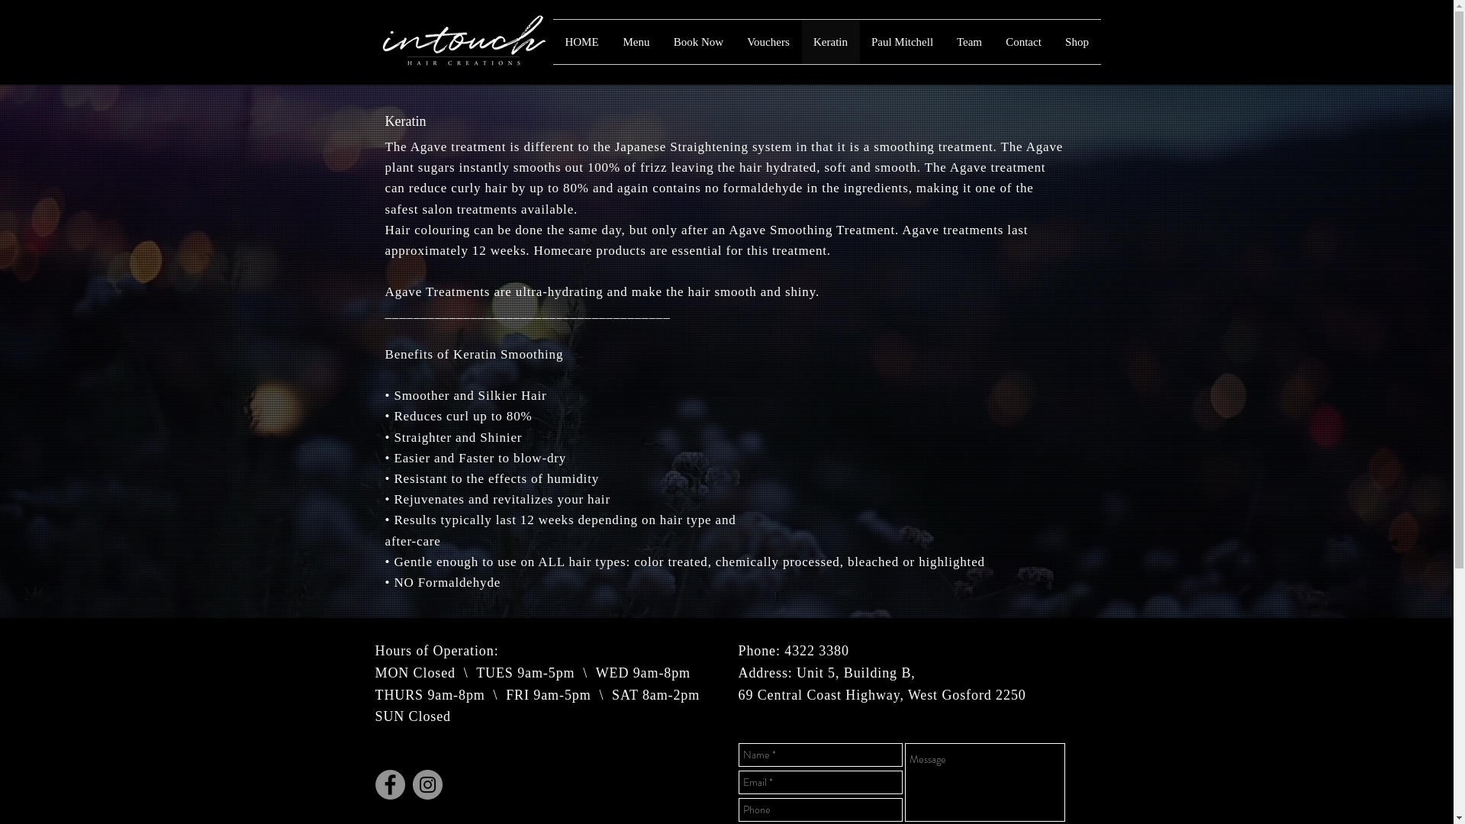 The height and width of the screenshot is (824, 1465). What do you see at coordinates (830, 42) in the screenshot?
I see `Keratin` at bounding box center [830, 42].